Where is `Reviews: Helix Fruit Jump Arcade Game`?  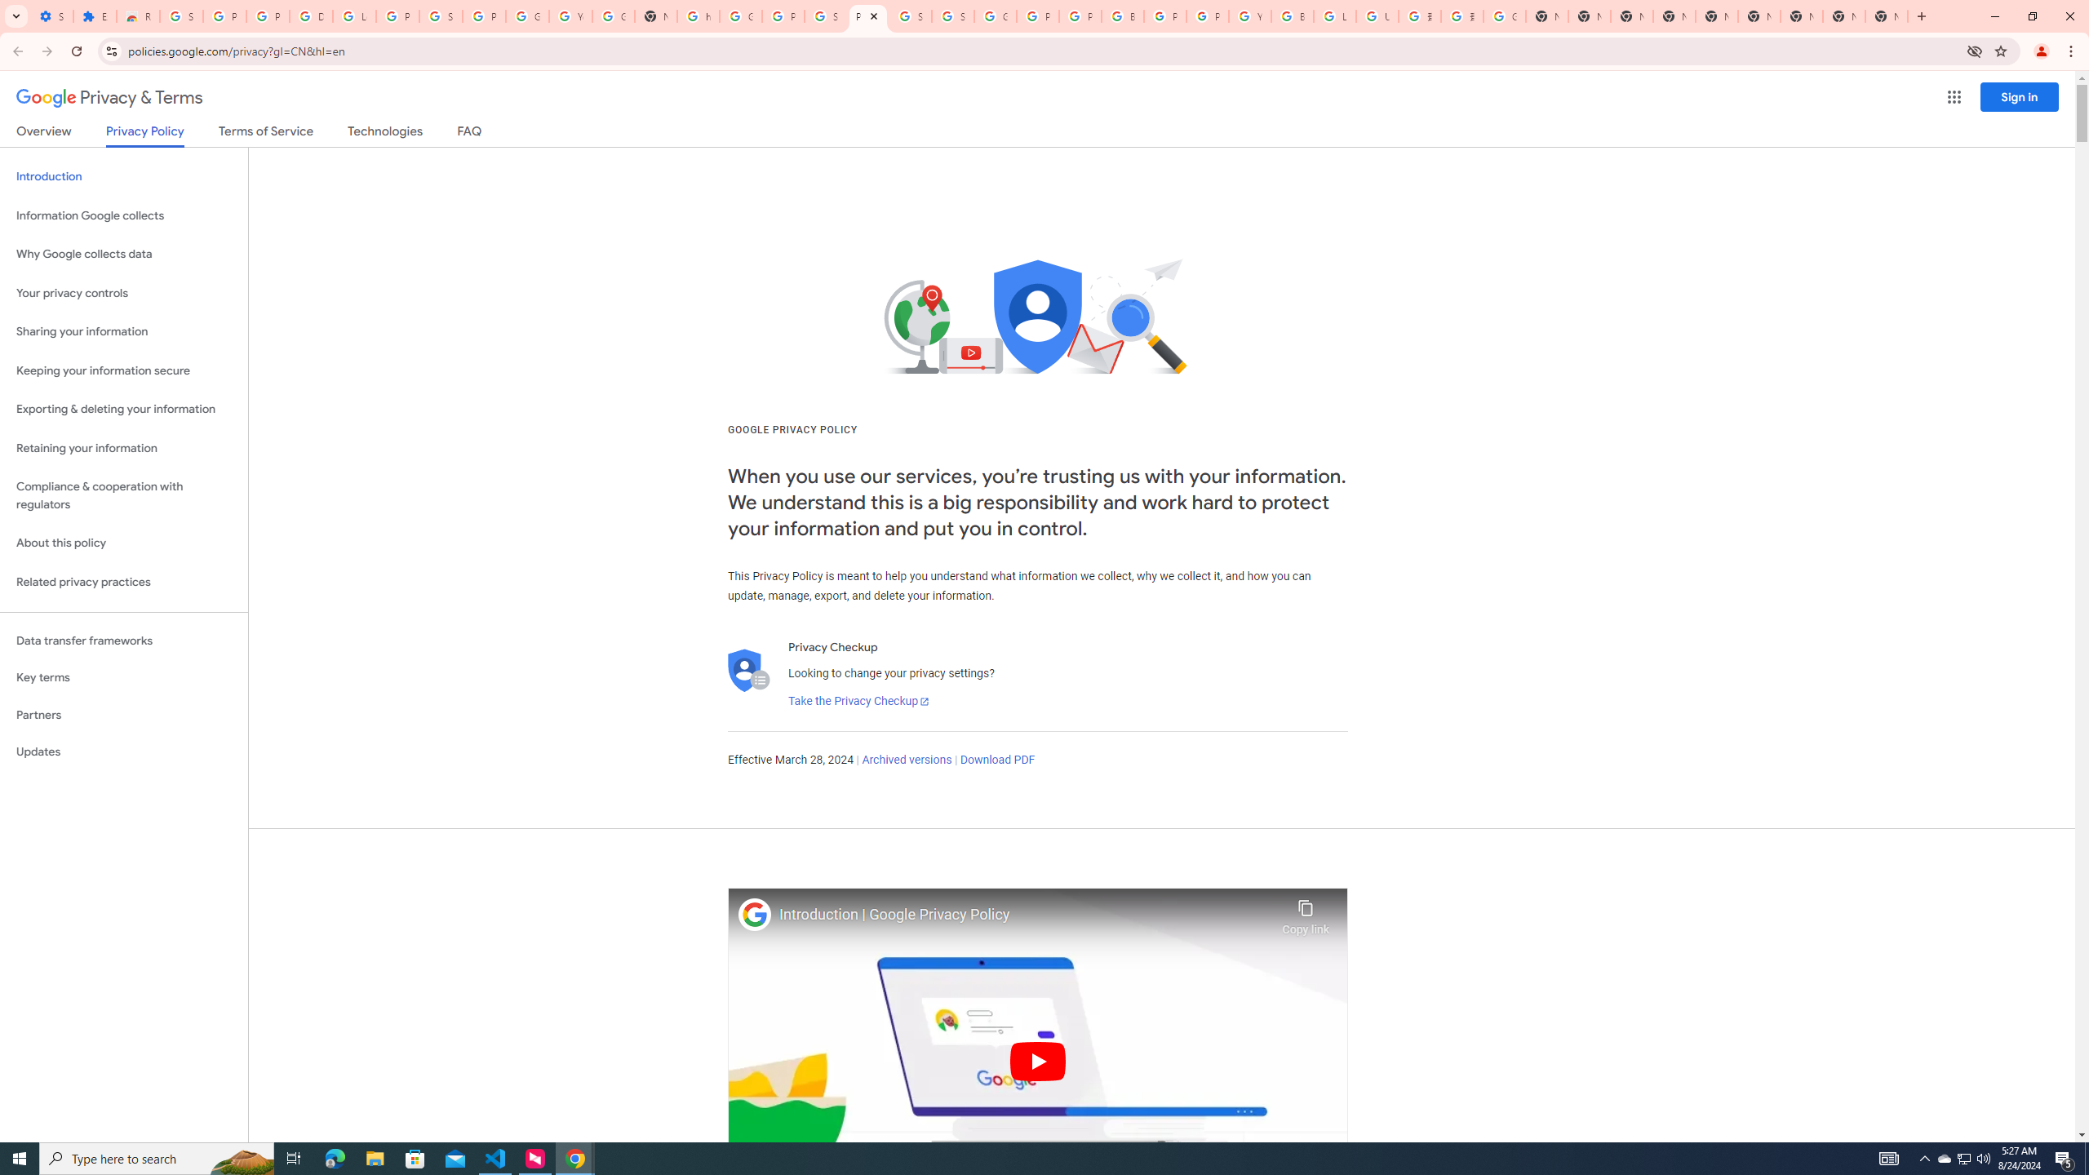
Reviews: Helix Fruit Jump Arcade Game is located at coordinates (137, 16).